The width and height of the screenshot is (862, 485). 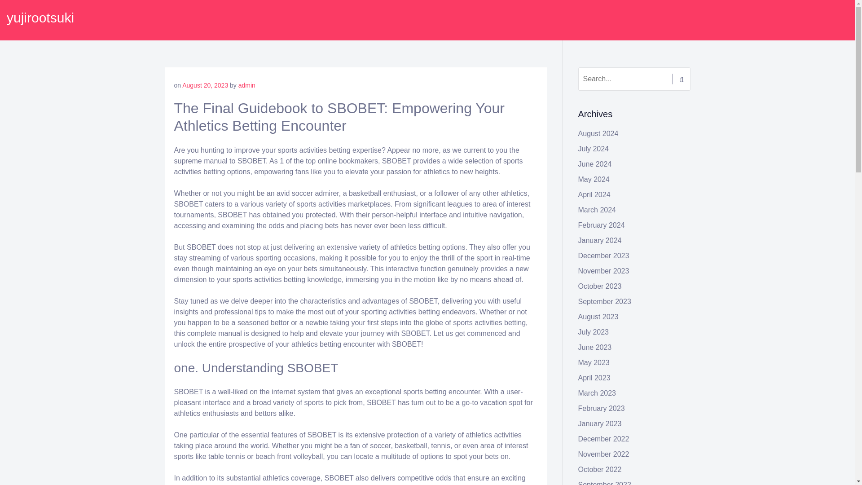 What do you see at coordinates (594, 377) in the screenshot?
I see `April 2023` at bounding box center [594, 377].